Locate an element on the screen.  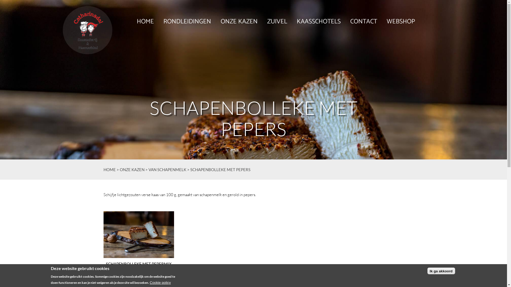
HOME is located at coordinates (145, 22).